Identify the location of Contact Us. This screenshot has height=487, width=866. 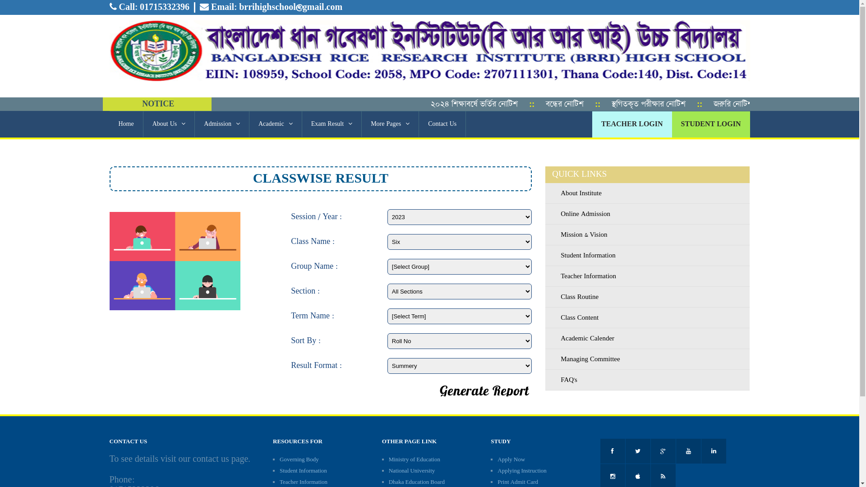
(442, 124).